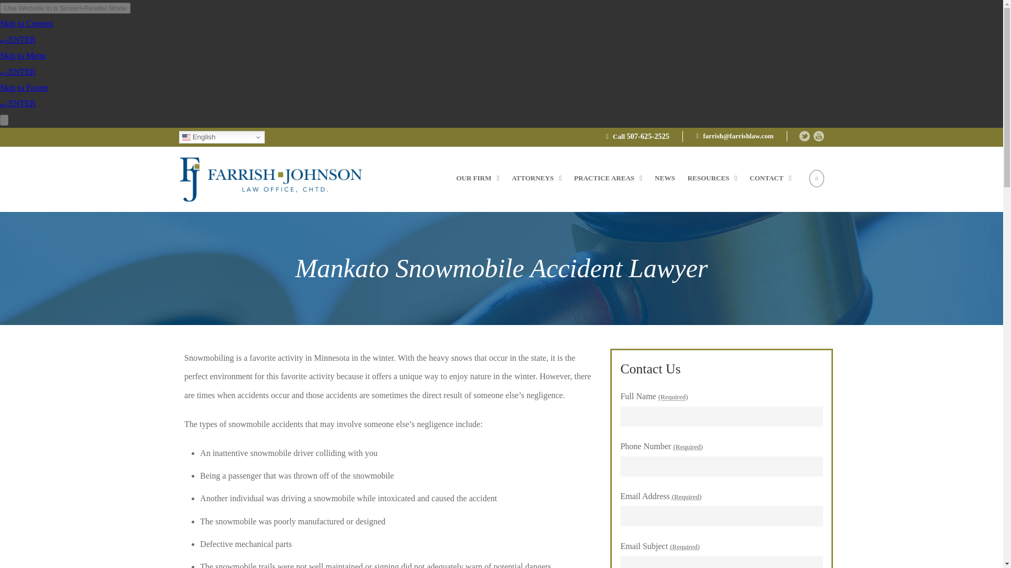 The image size is (1011, 568). Describe the element at coordinates (687, 496) in the screenshot. I see `required` at that location.